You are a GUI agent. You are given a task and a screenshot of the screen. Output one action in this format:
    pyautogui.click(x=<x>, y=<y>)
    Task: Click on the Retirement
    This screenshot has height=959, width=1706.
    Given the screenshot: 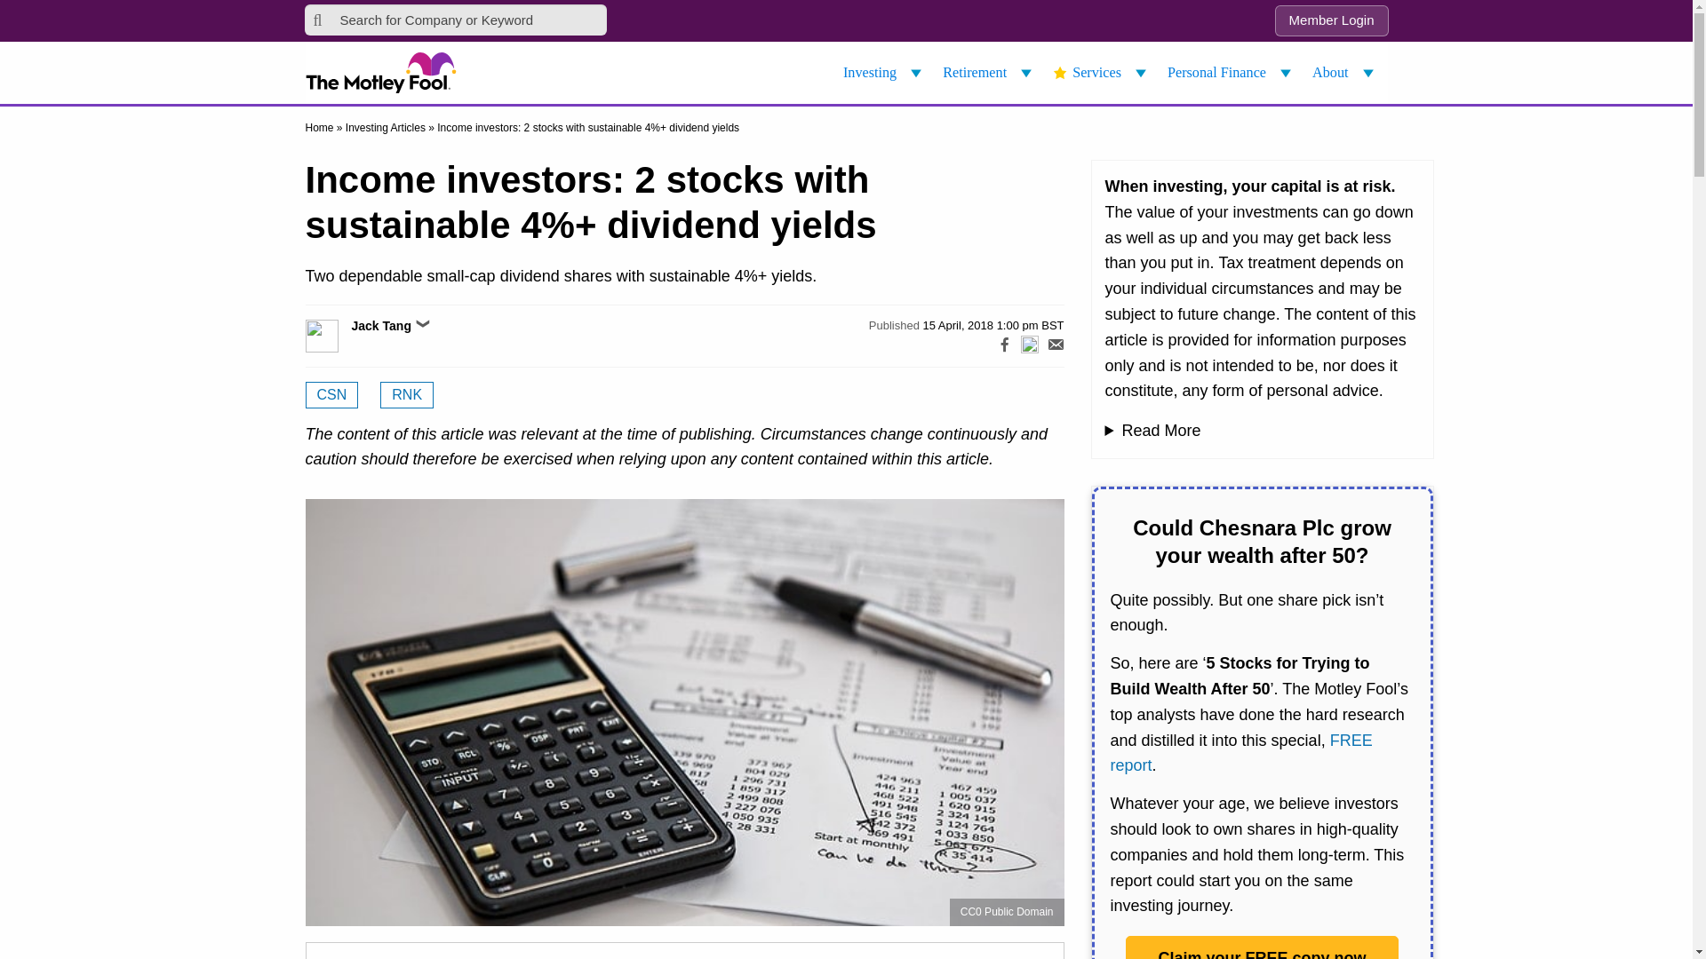 What is the action you would take?
    pyautogui.click(x=990, y=73)
    